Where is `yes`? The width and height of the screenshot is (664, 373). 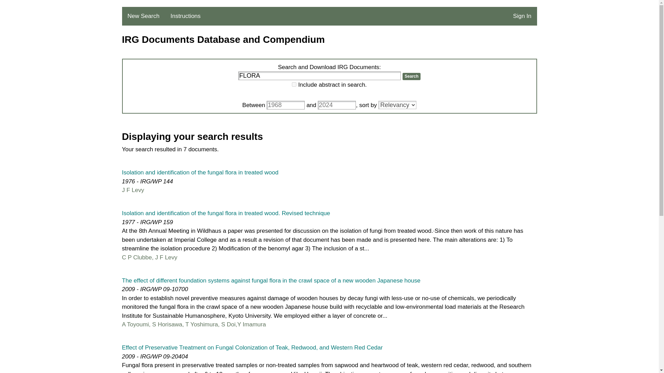 yes is located at coordinates (294, 84).